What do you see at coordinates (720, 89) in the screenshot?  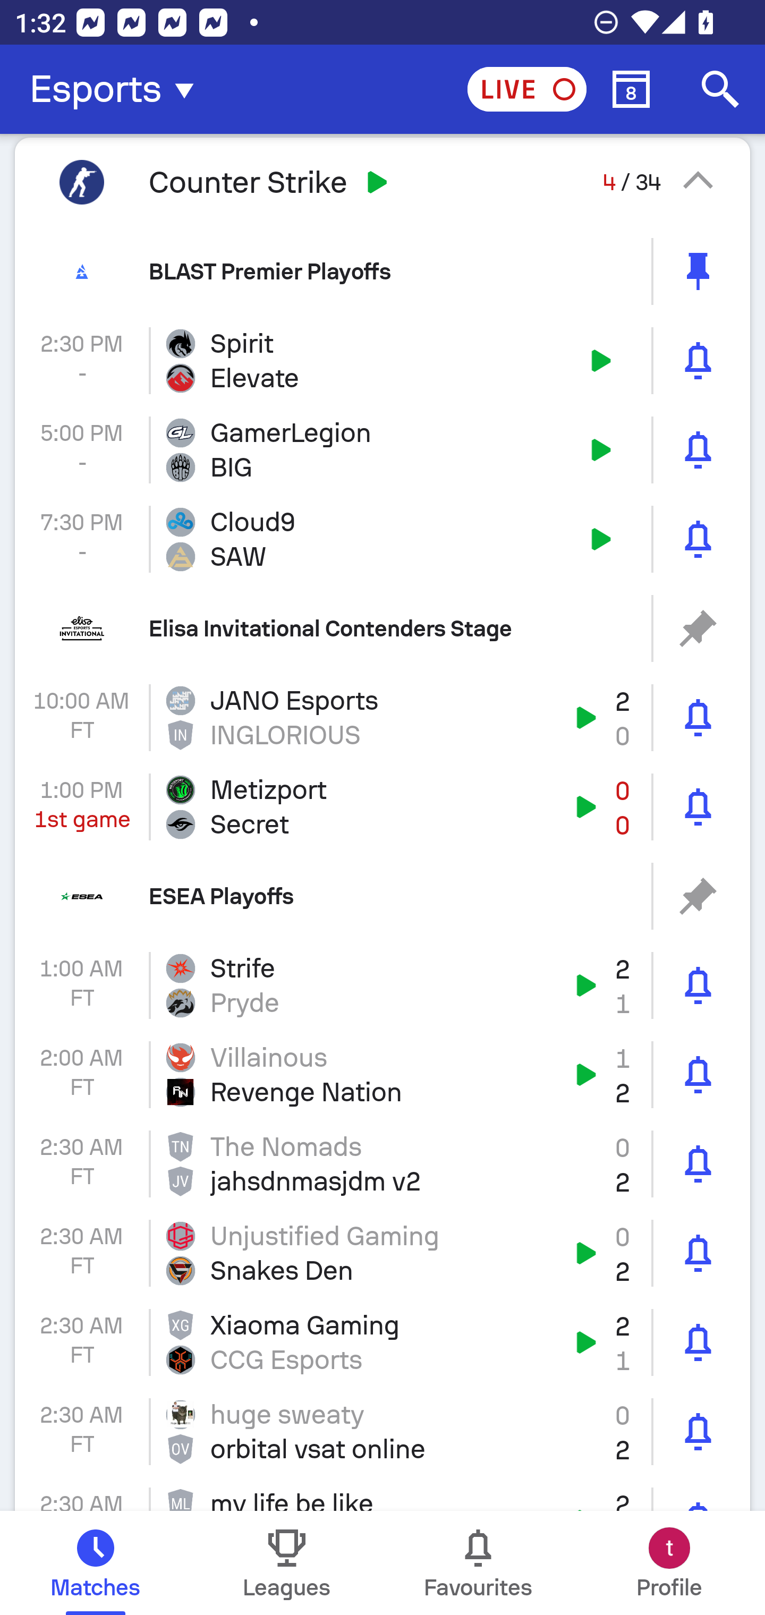 I see `Search` at bounding box center [720, 89].